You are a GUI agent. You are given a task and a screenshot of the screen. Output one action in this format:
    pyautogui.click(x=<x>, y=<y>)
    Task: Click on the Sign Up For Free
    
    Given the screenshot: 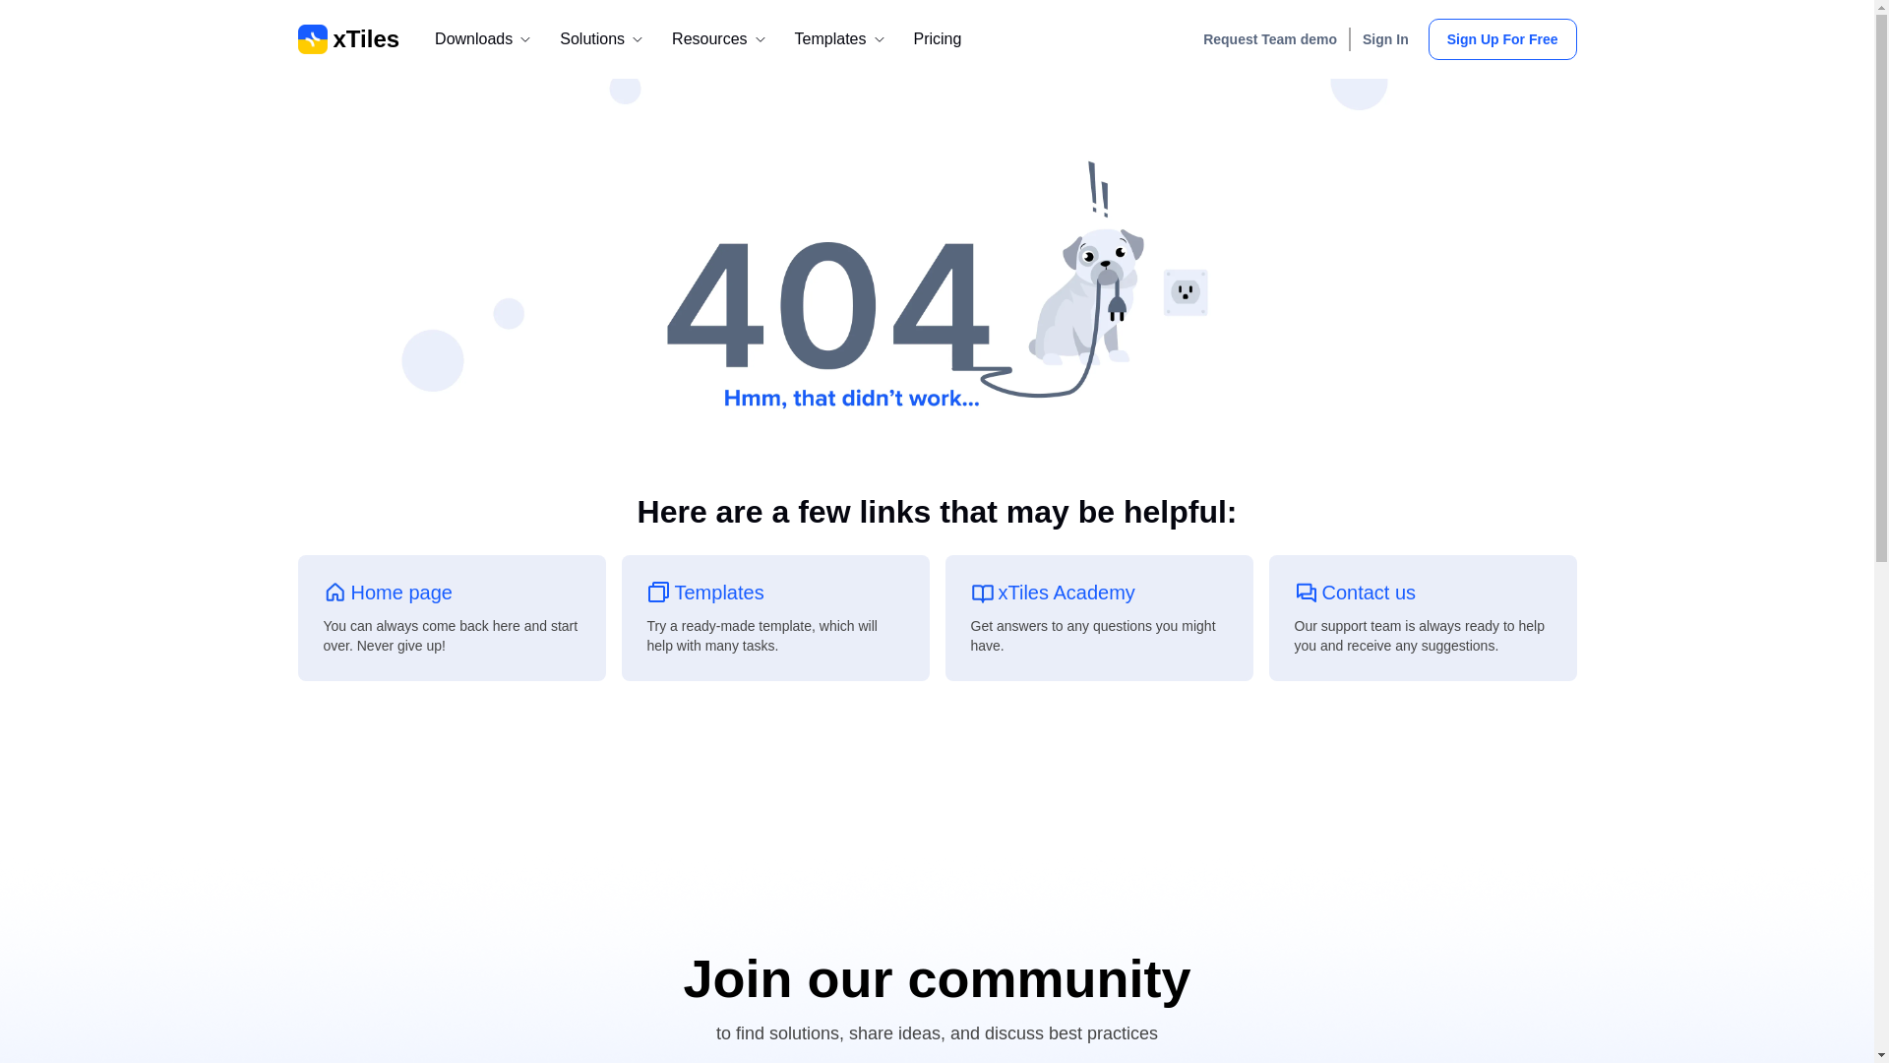 What is the action you would take?
    pyautogui.click(x=1502, y=38)
    